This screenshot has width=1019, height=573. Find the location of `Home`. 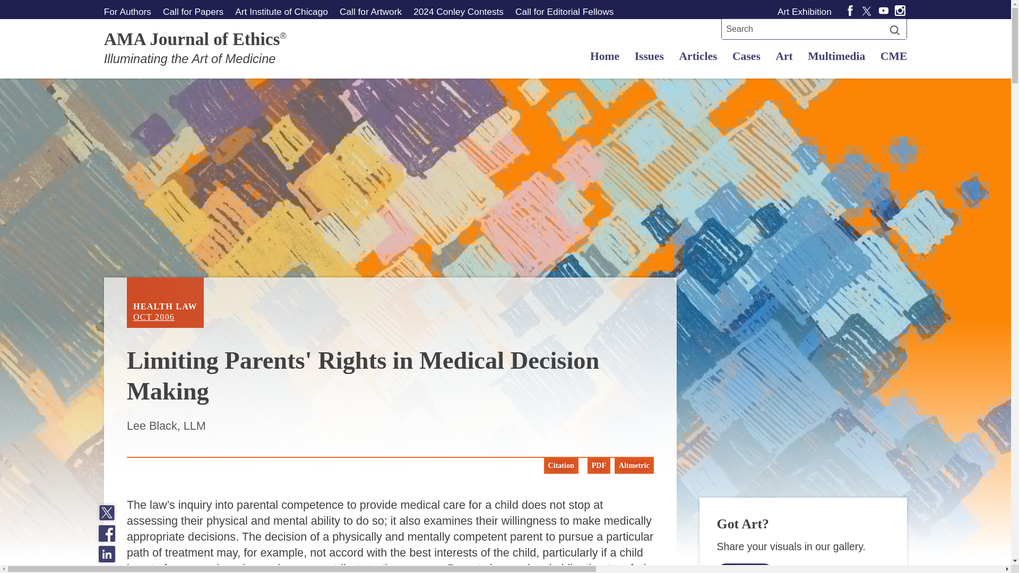

Home is located at coordinates (784, 56).